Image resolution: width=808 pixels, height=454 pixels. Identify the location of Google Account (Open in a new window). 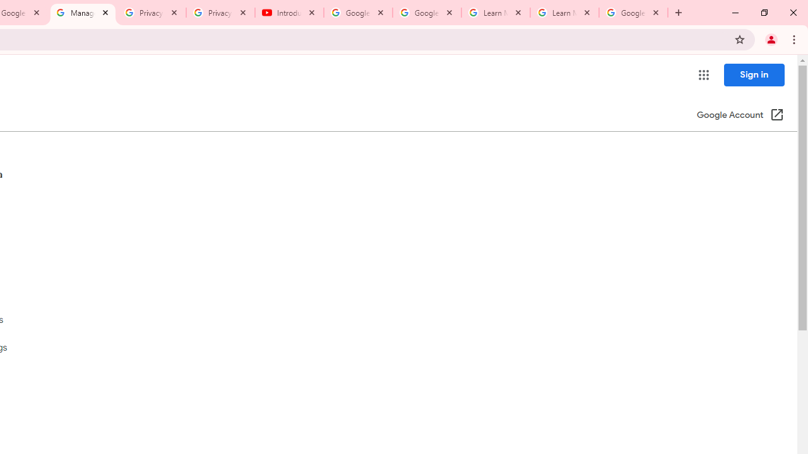
(740, 116).